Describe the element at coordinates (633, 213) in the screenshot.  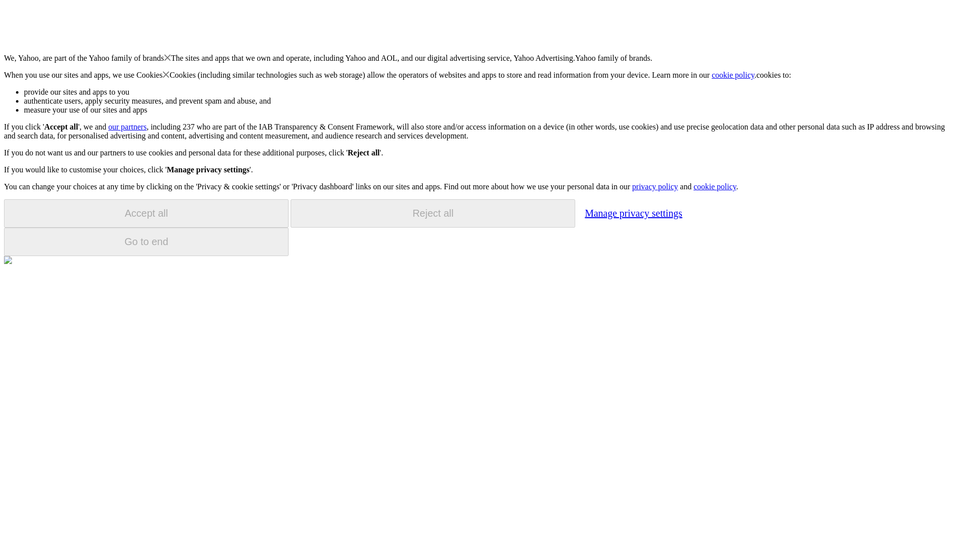
I see `Manage privacy settings` at that location.